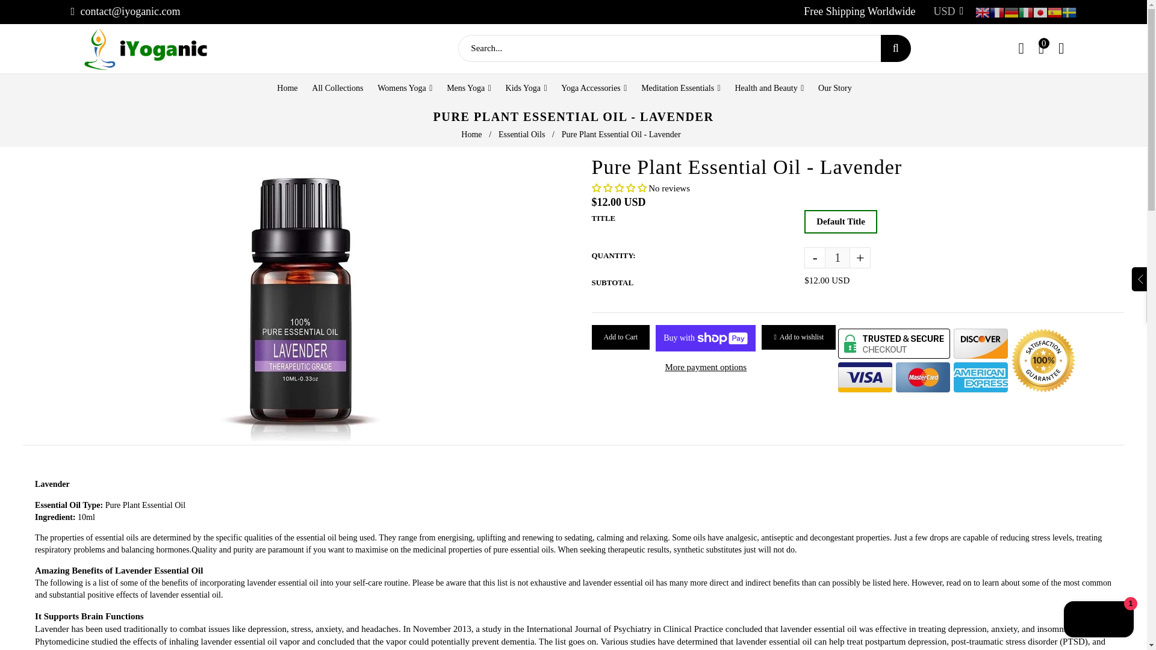  I want to click on German, so click(1011, 11).